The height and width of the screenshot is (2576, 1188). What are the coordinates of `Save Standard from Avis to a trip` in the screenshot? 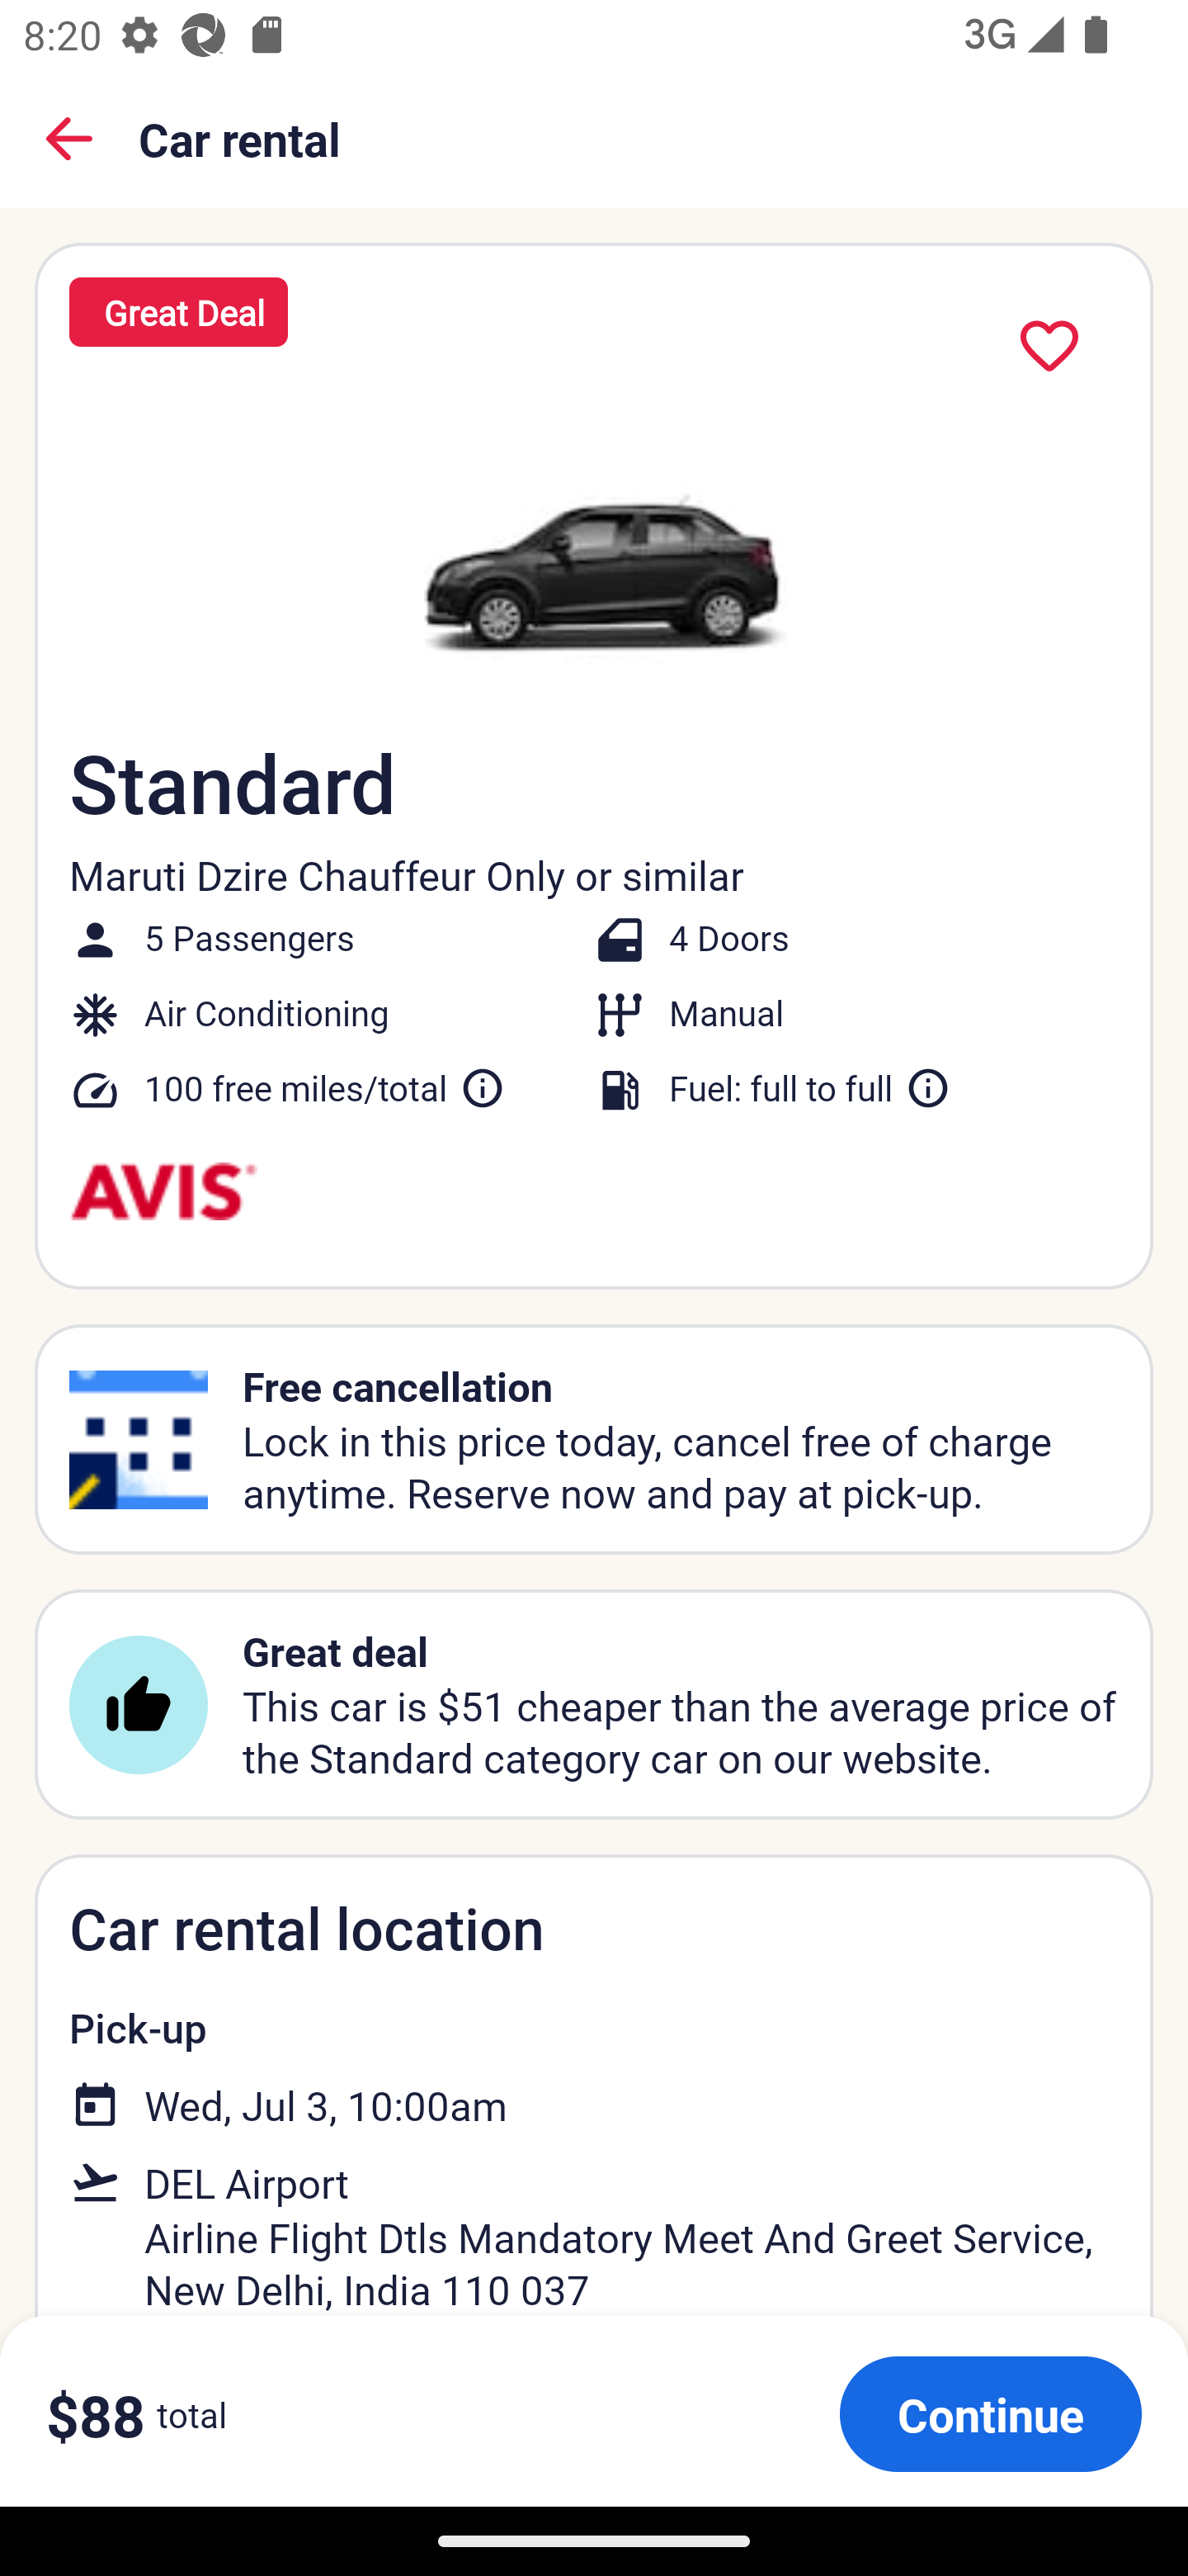 It's located at (1049, 347).